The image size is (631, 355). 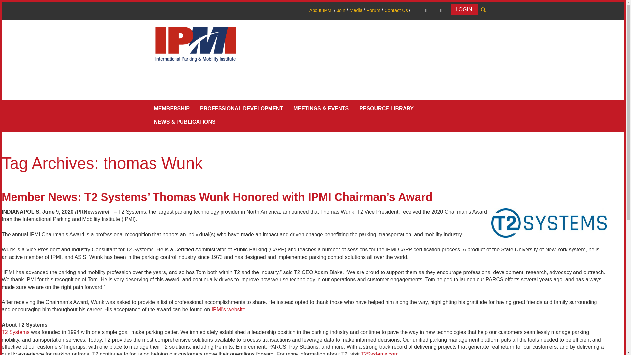 What do you see at coordinates (340, 10) in the screenshot?
I see `Join` at bounding box center [340, 10].